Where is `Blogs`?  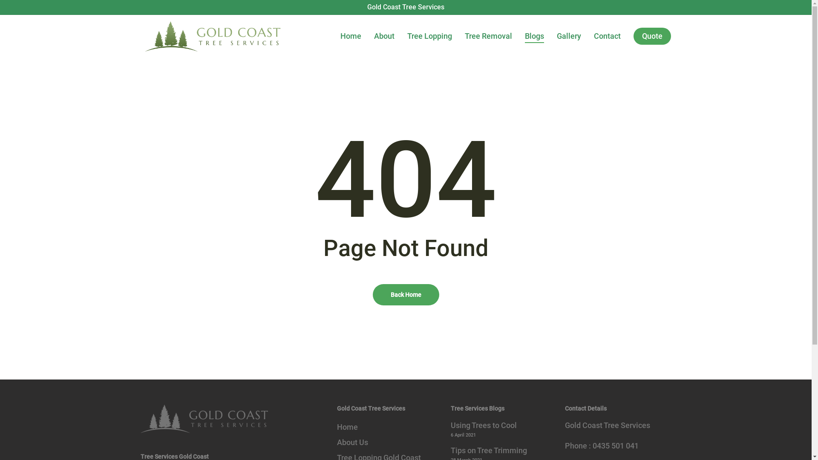 Blogs is located at coordinates (534, 36).